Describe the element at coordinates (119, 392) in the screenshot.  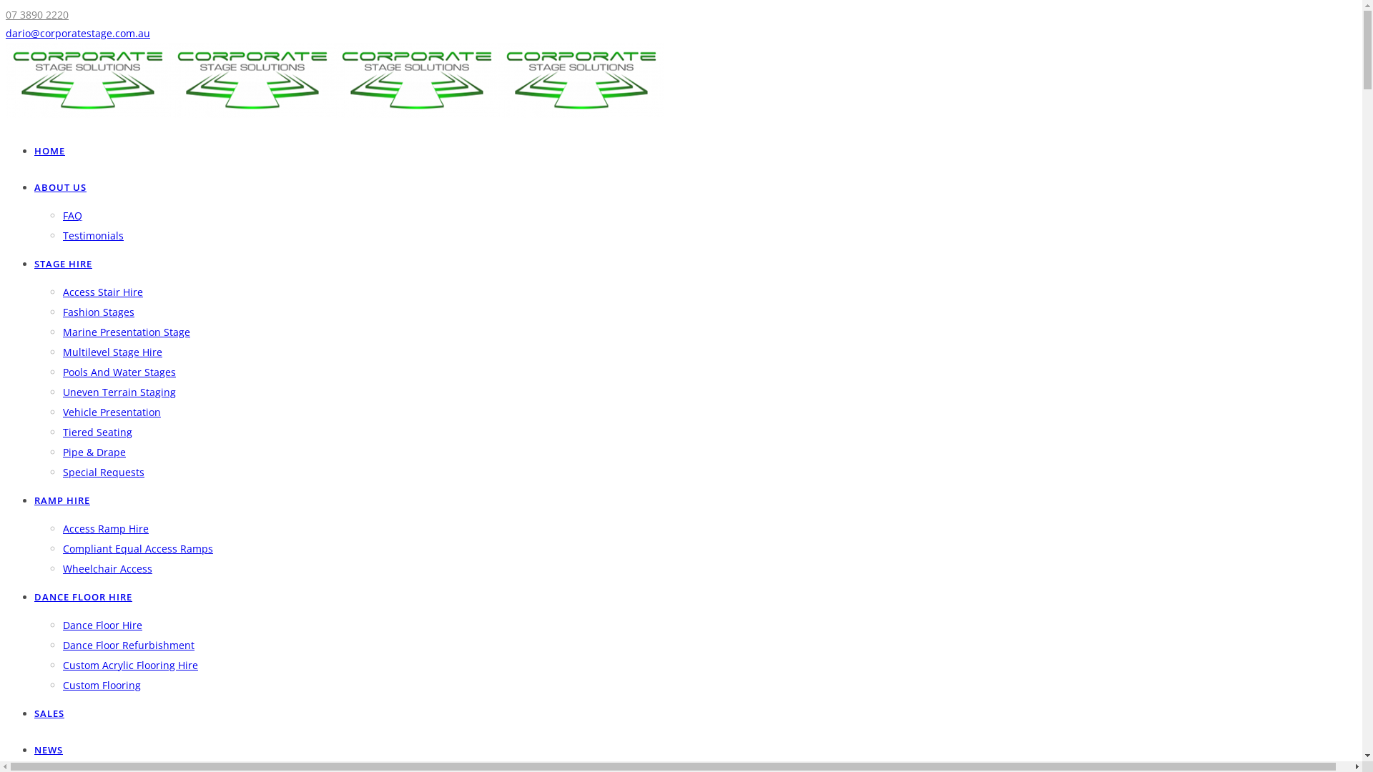
I see `Uneven Terrain Staging` at that location.